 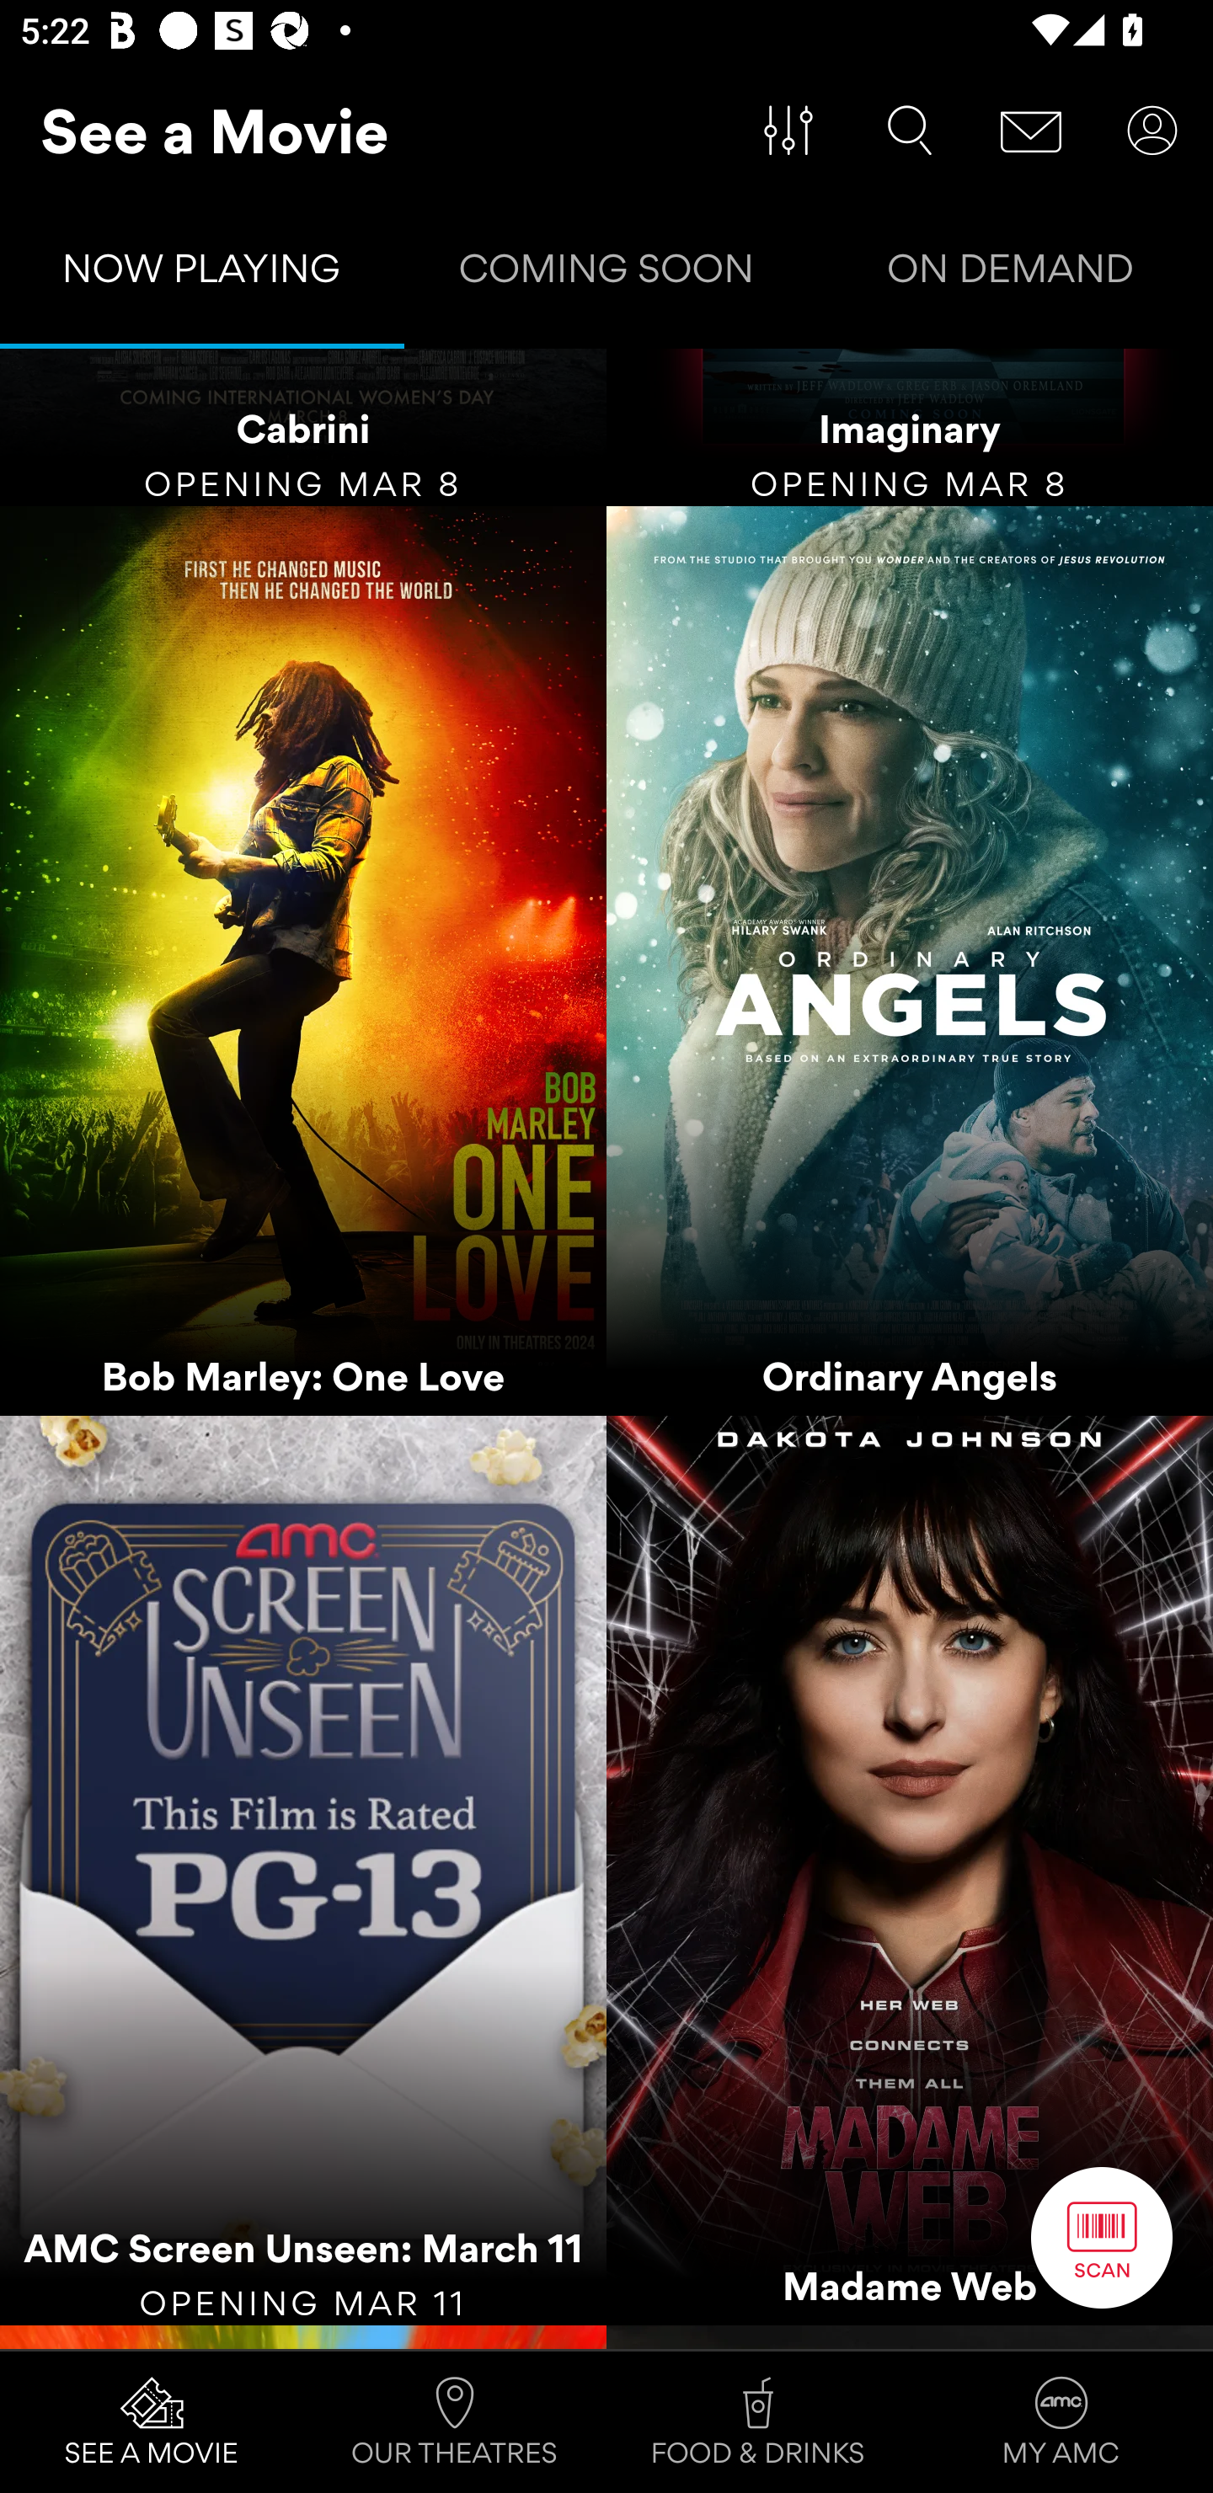 I want to click on Message Center, so click(x=1031, y=131).